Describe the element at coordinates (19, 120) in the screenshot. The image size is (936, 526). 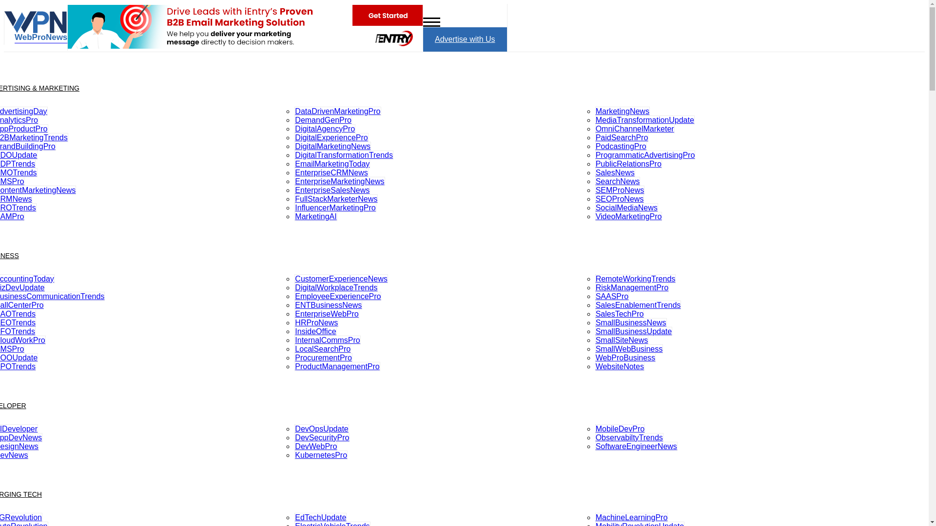
I see `AnalyticsPro` at that location.